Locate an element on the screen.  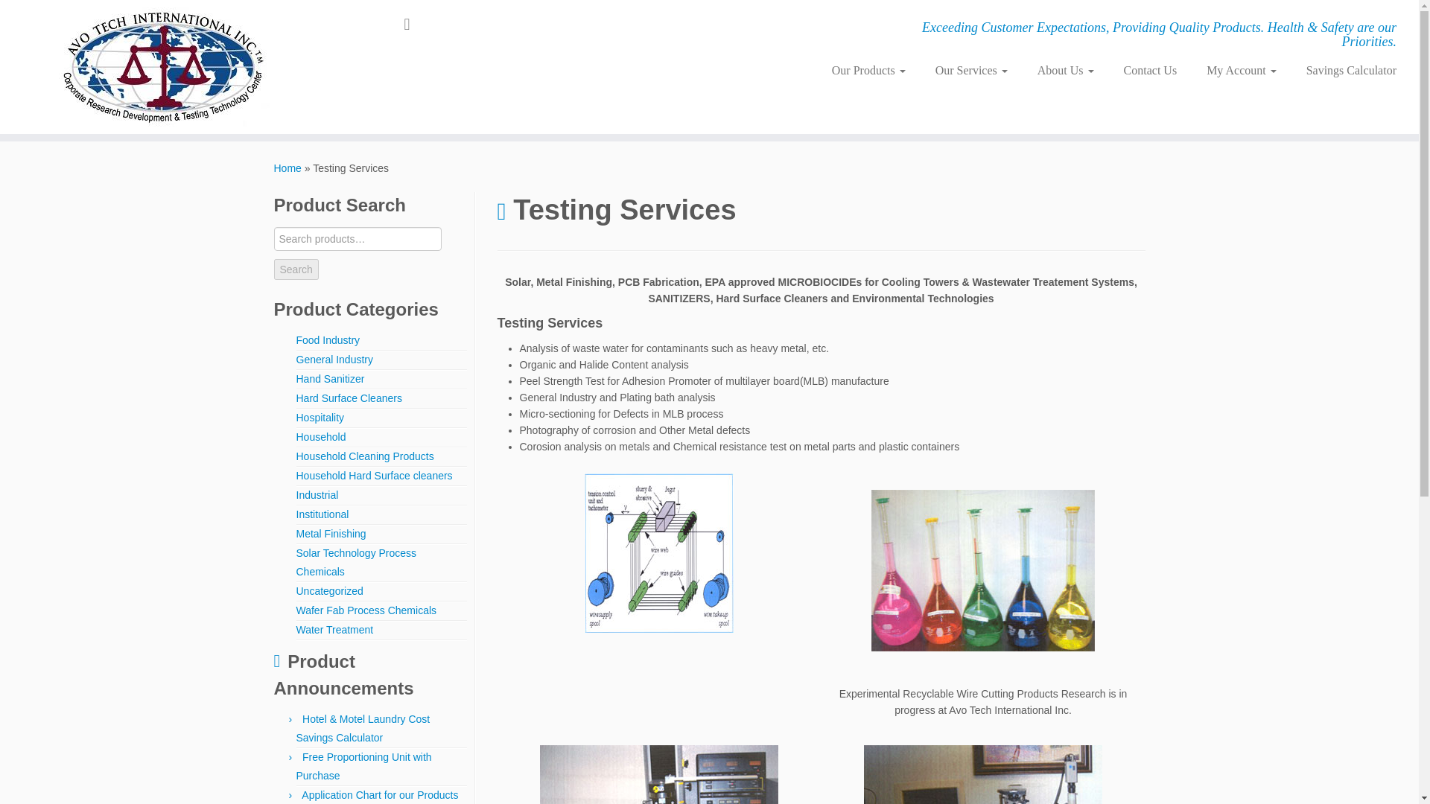
solar200de42 is located at coordinates (659, 552).